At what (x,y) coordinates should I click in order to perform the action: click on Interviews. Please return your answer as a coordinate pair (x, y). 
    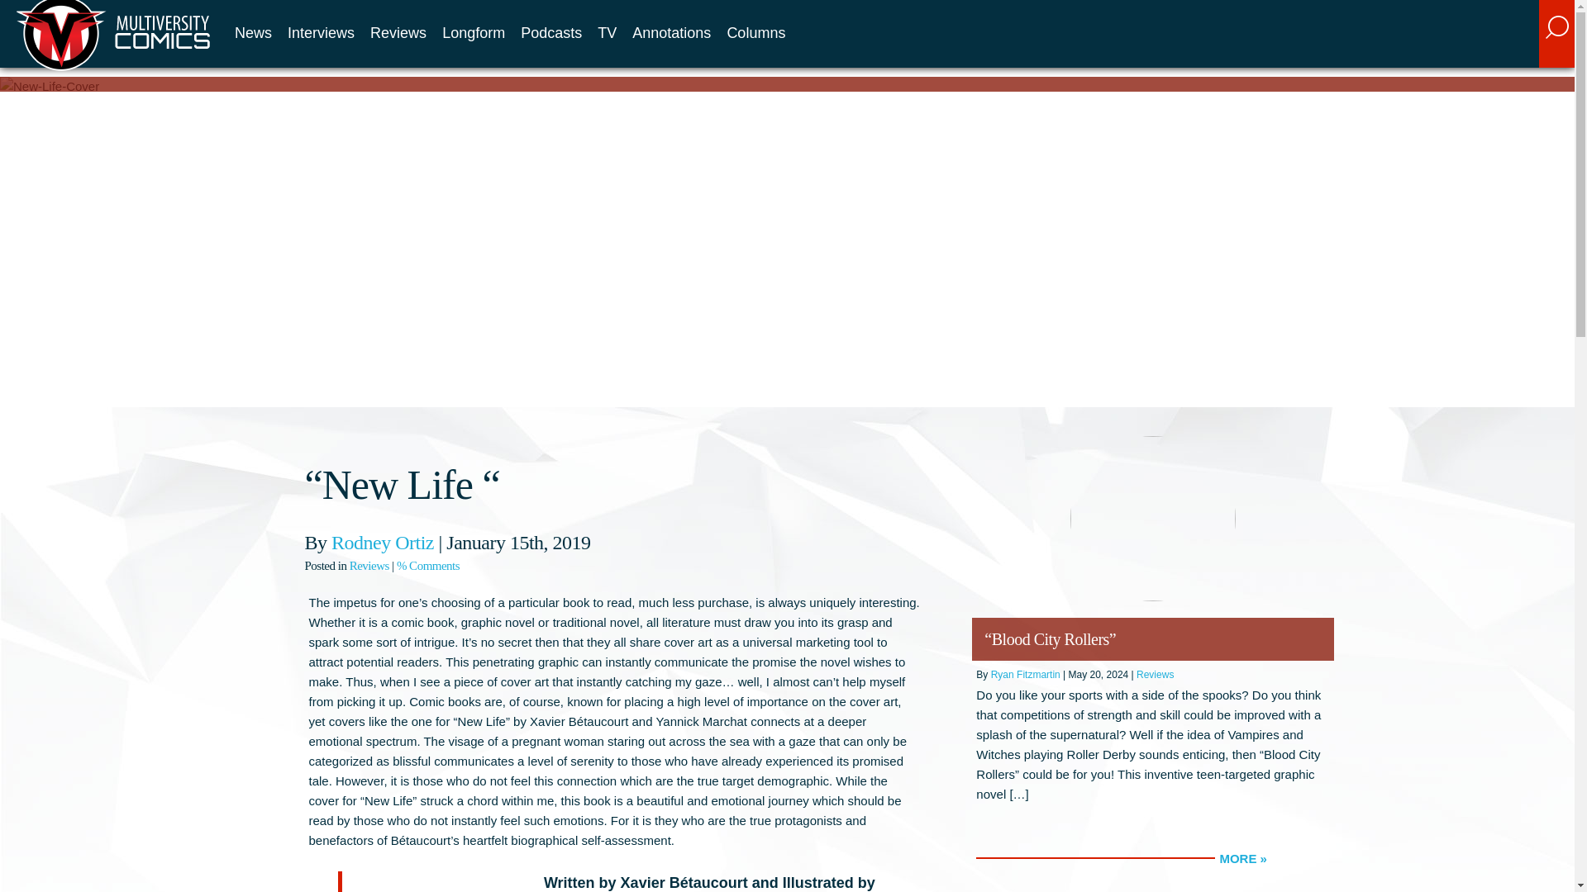
    Looking at the image, I should click on (321, 33).